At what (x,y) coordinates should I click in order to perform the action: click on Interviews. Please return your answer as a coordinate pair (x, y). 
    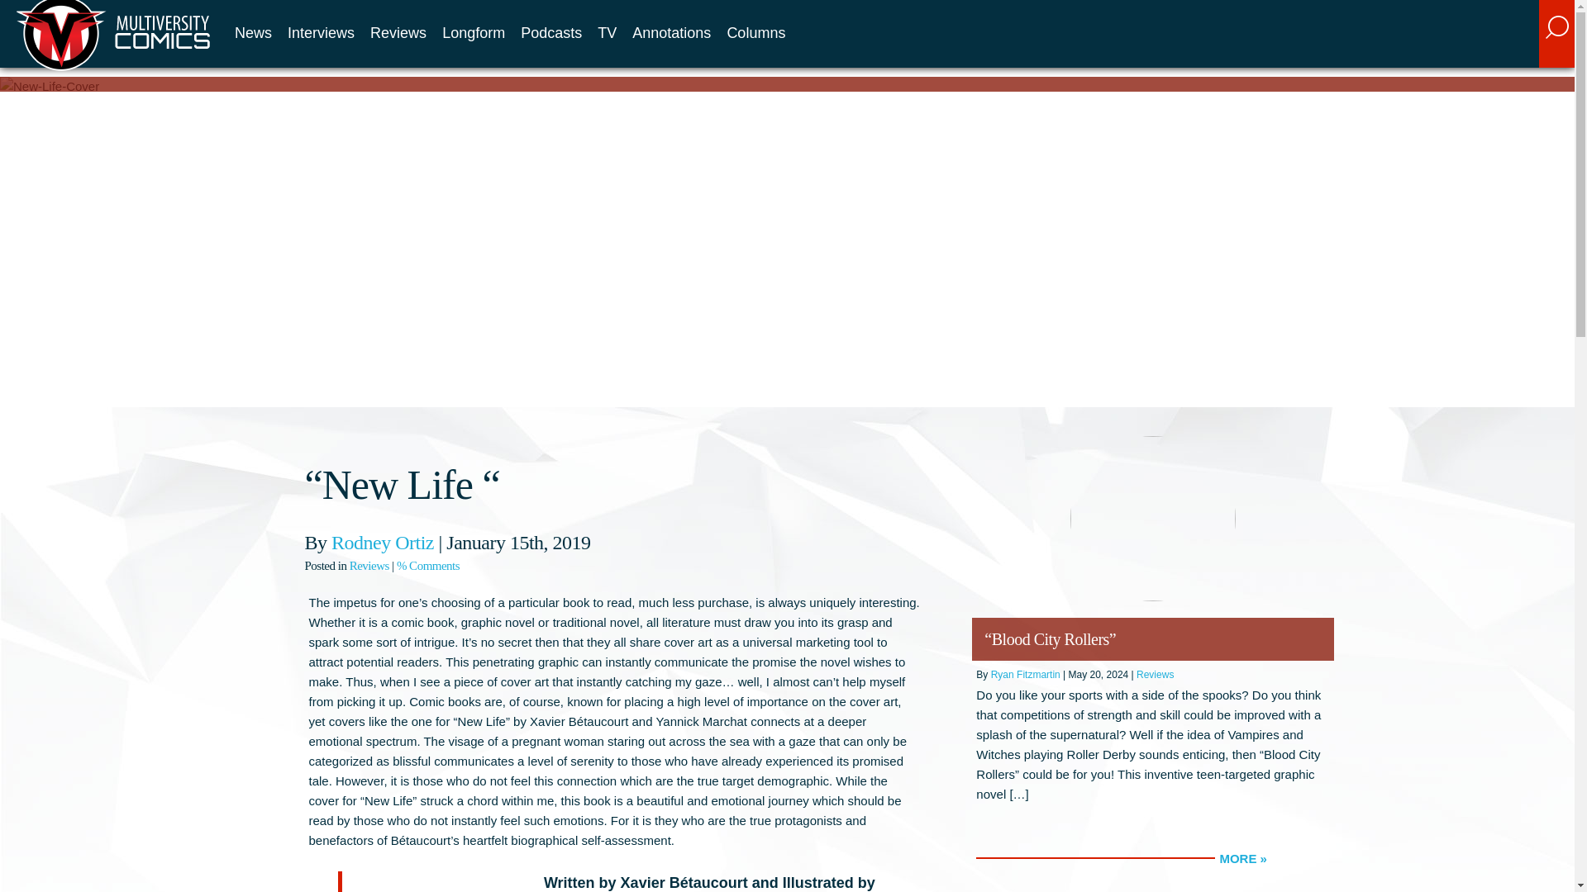
    Looking at the image, I should click on (321, 33).